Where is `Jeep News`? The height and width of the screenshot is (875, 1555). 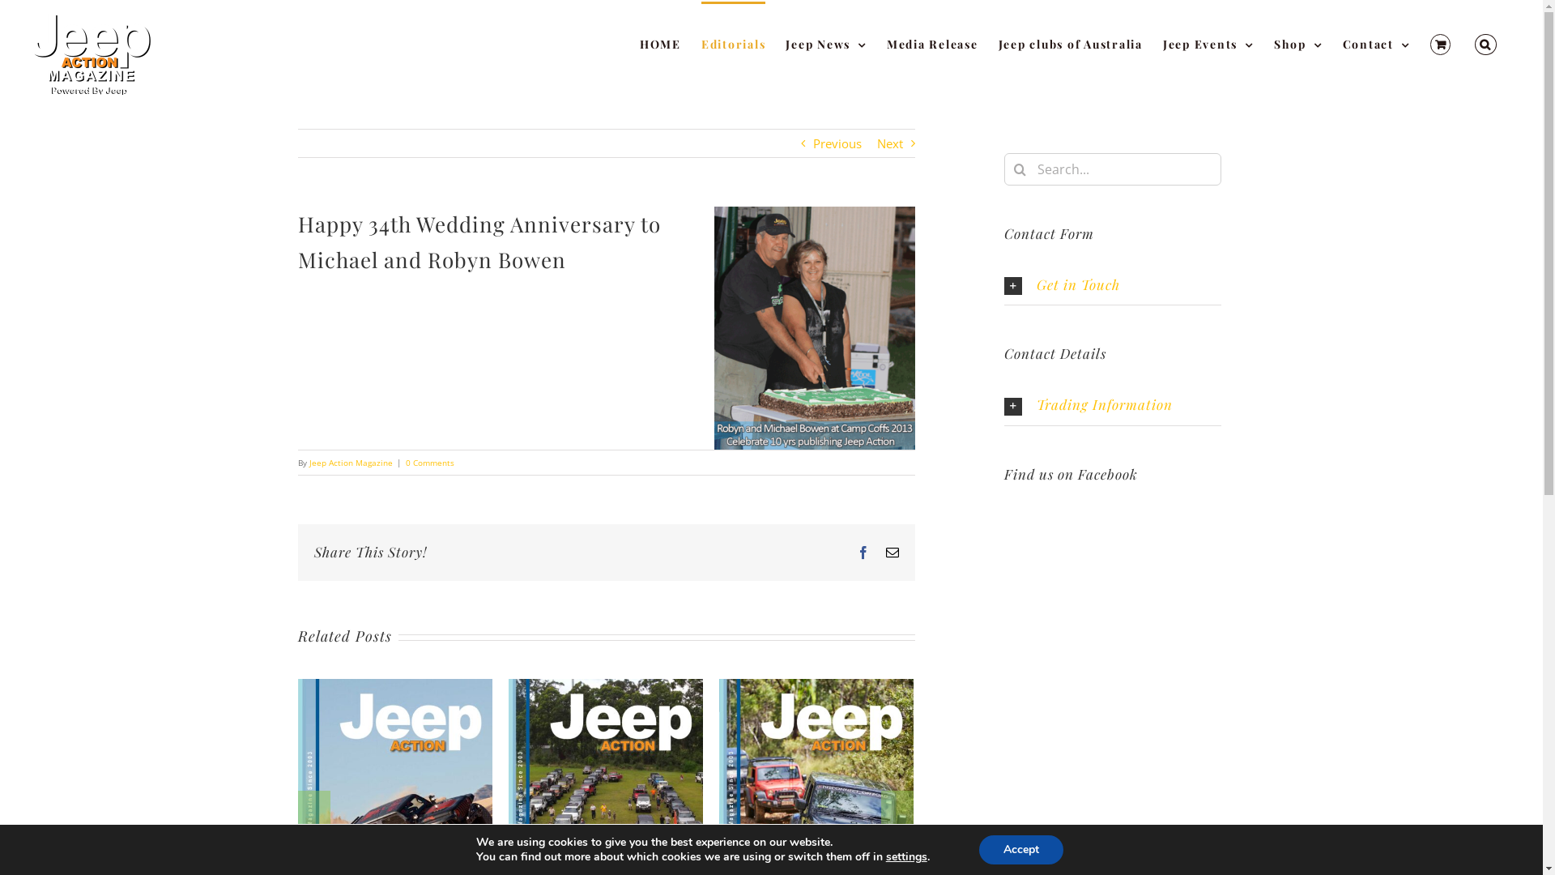
Jeep News is located at coordinates (826, 44).